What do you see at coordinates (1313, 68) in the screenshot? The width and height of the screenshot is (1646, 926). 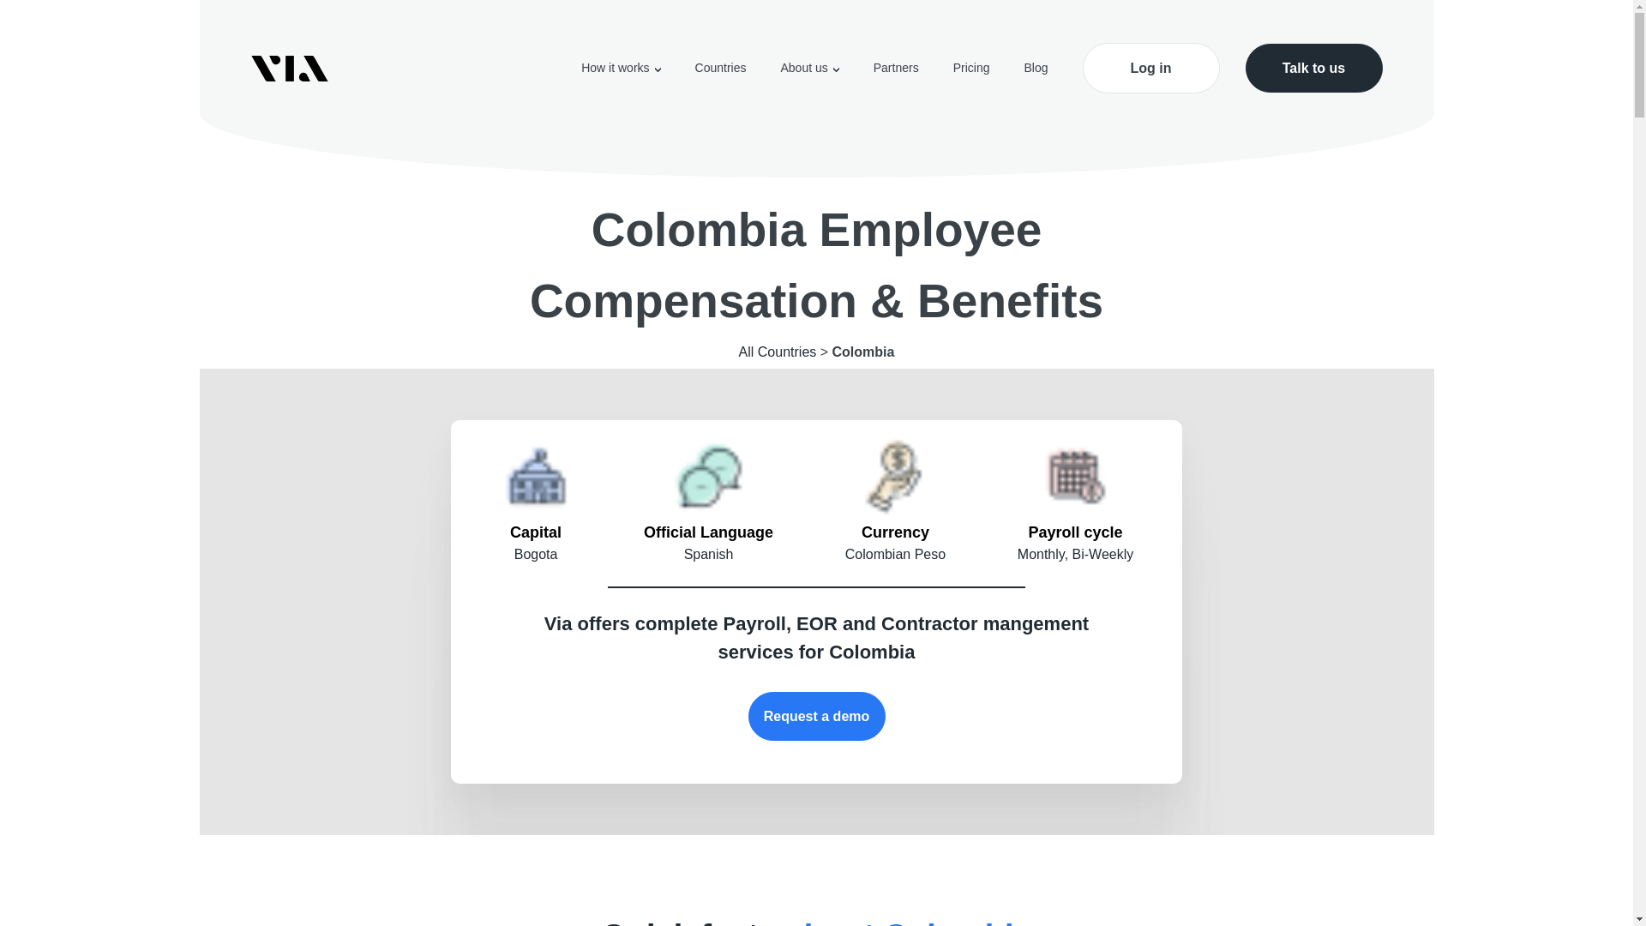 I see `Talk to us` at bounding box center [1313, 68].